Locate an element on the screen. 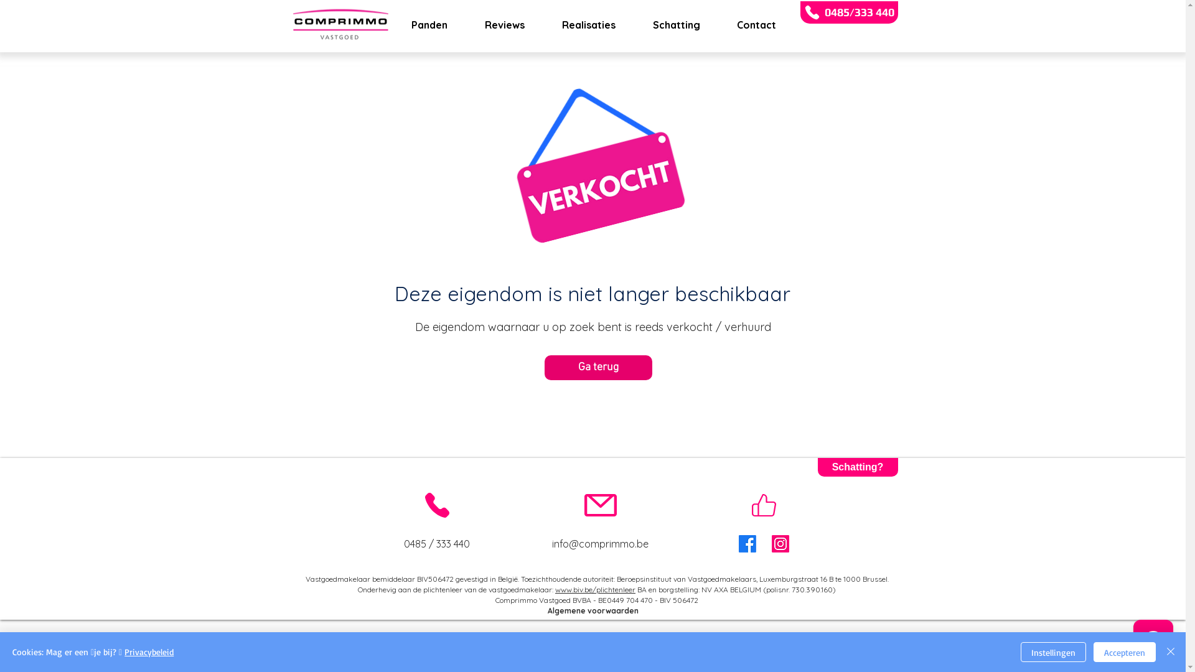 Image resolution: width=1195 pixels, height=672 pixels. Panden is located at coordinates (429, 25).